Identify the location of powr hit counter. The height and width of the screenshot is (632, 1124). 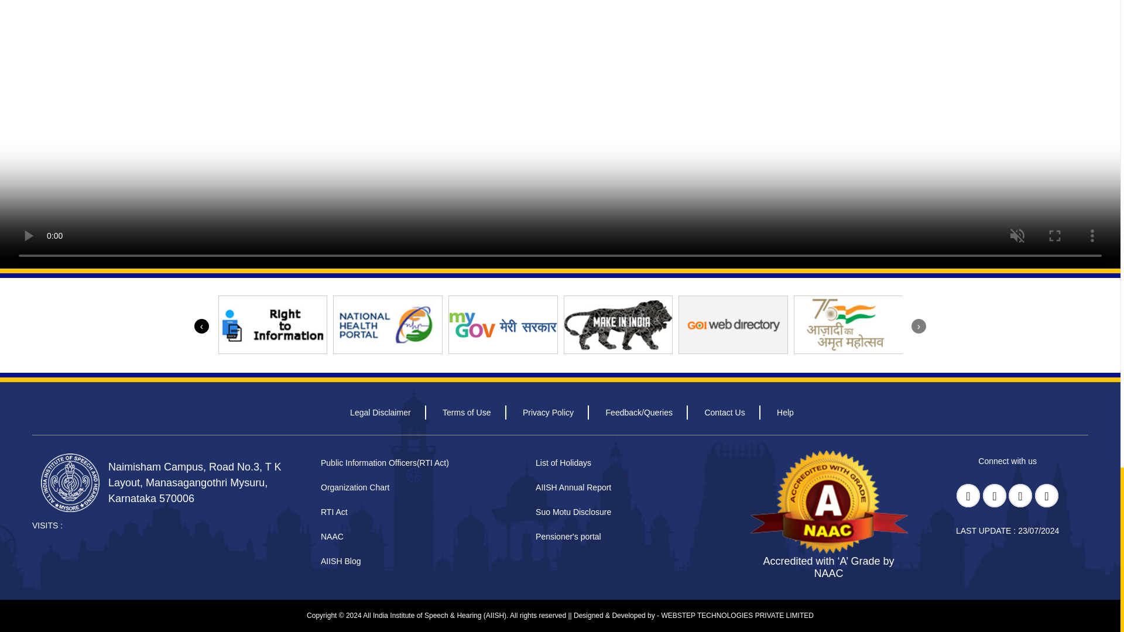
(105, 548).